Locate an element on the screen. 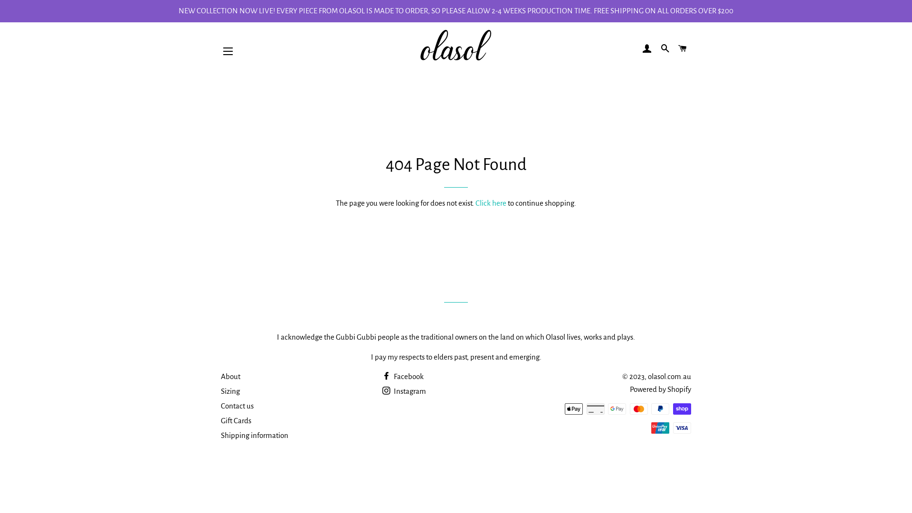 The height and width of the screenshot is (513, 912). SEARCH is located at coordinates (665, 49).